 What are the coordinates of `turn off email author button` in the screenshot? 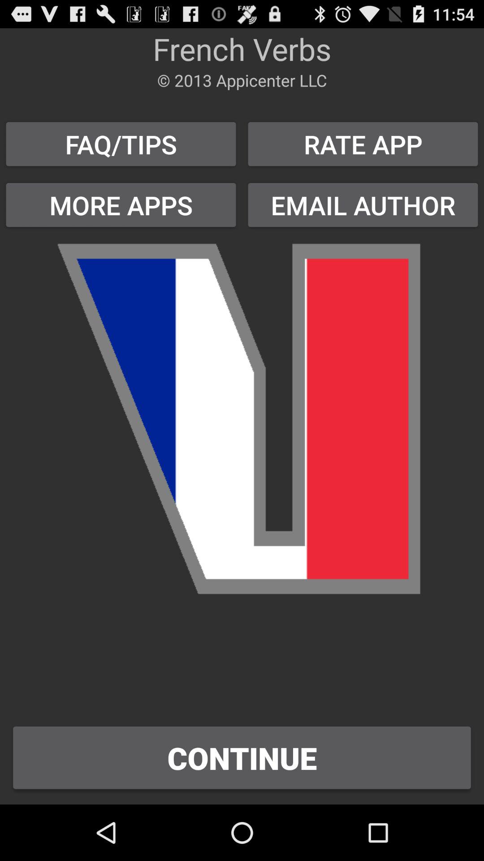 It's located at (363, 204).